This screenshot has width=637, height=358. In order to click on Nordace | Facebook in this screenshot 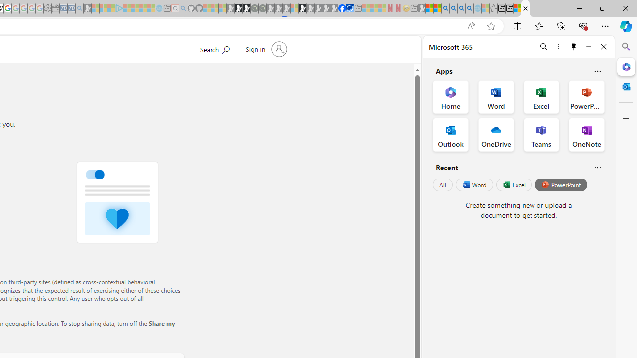, I will do `click(342, 9)`.